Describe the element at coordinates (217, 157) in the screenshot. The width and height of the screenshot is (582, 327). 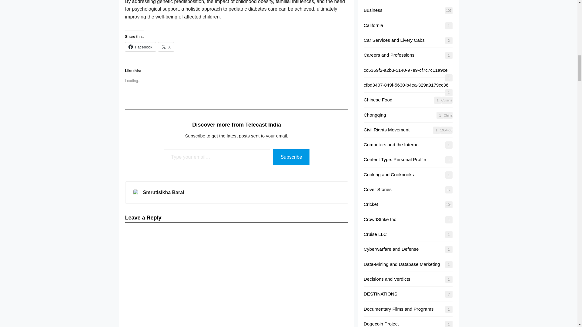
I see `Please fill in this field.` at that location.